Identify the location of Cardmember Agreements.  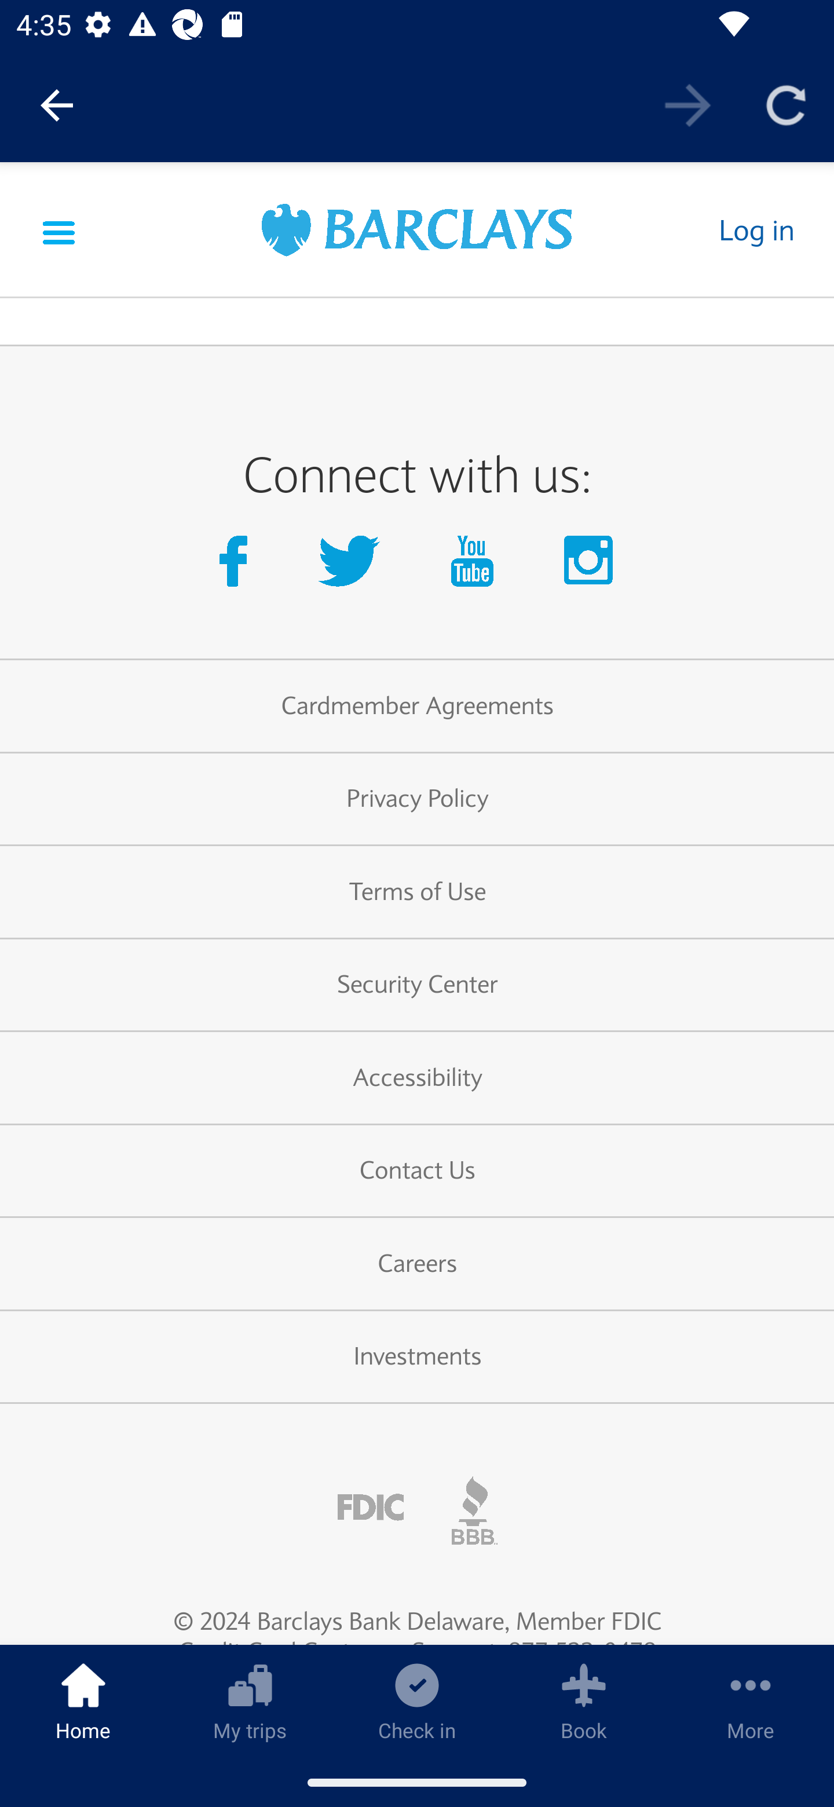
(417, 706).